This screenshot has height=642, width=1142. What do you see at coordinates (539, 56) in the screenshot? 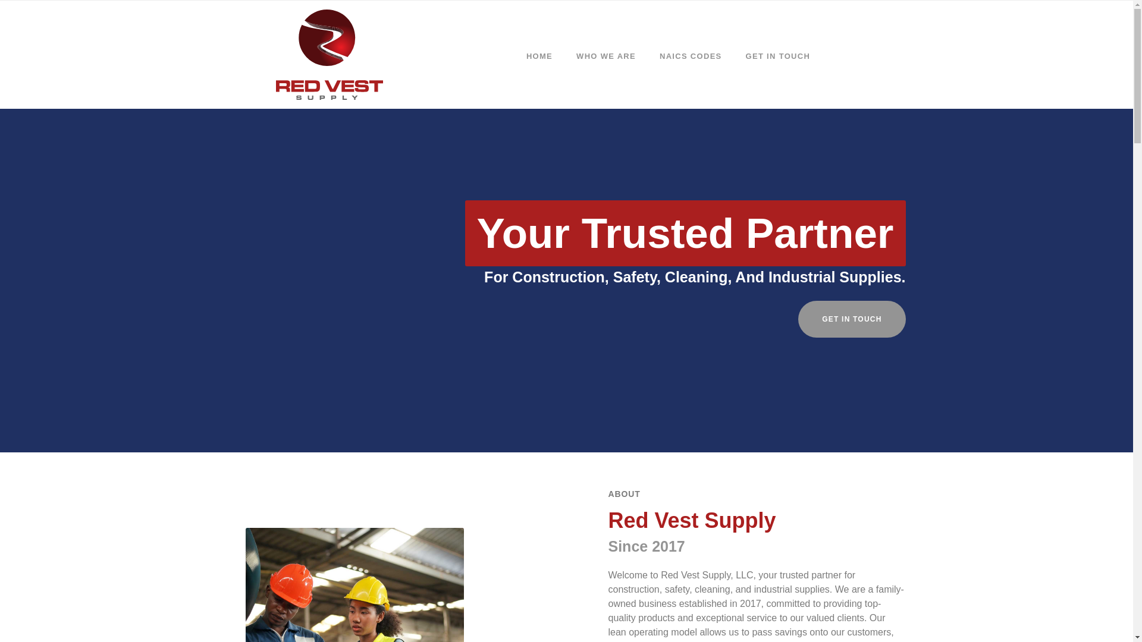
I see `HOME` at bounding box center [539, 56].